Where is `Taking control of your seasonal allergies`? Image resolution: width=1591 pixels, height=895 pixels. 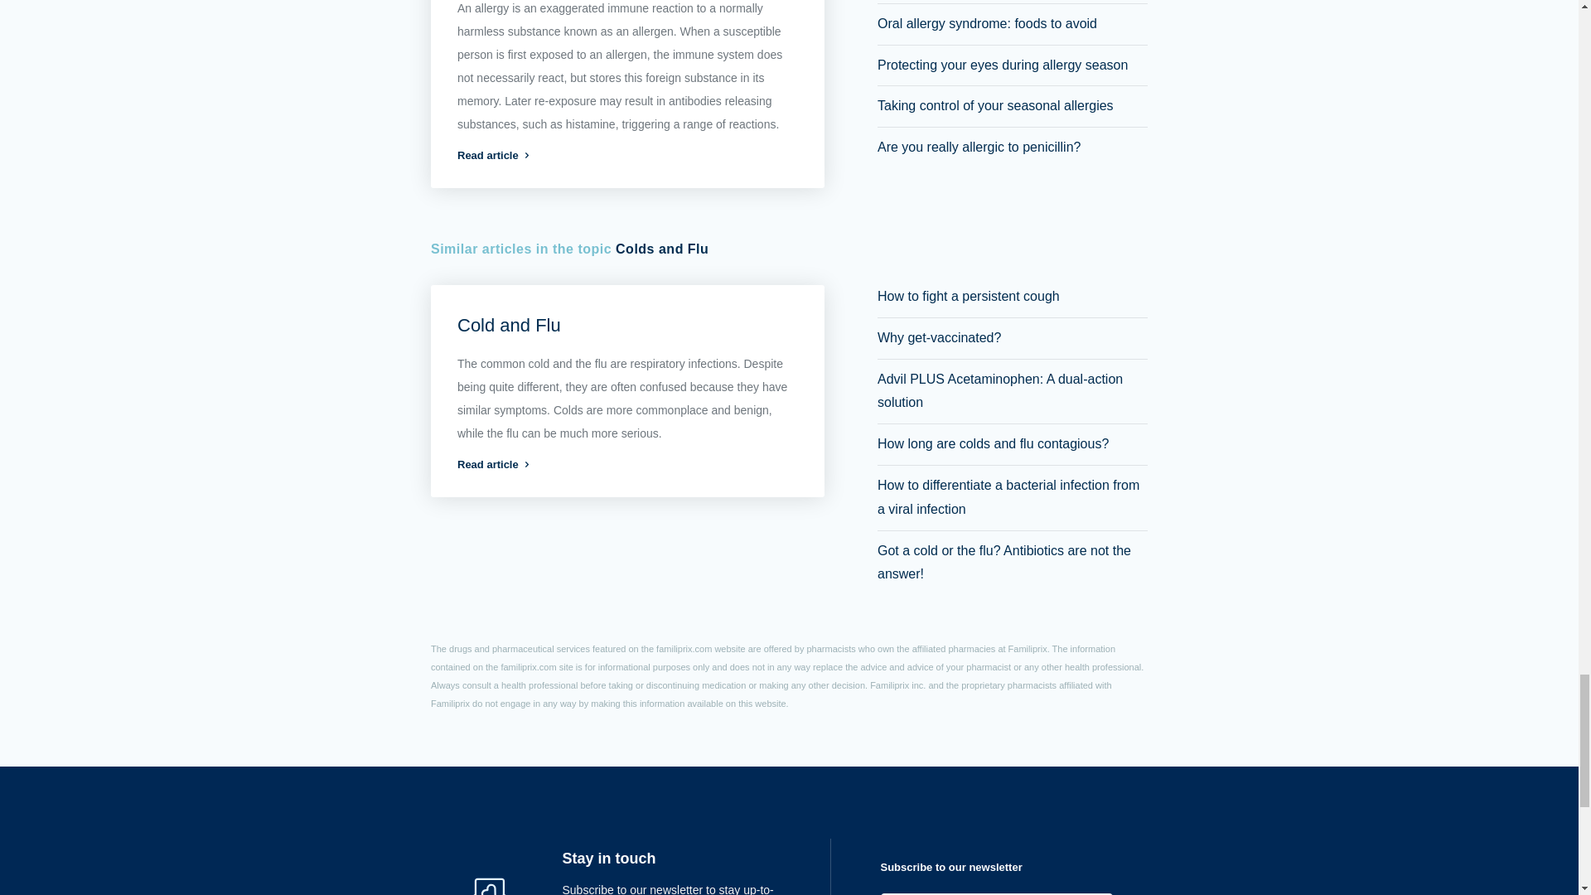 Taking control of your seasonal allergies is located at coordinates (996, 105).